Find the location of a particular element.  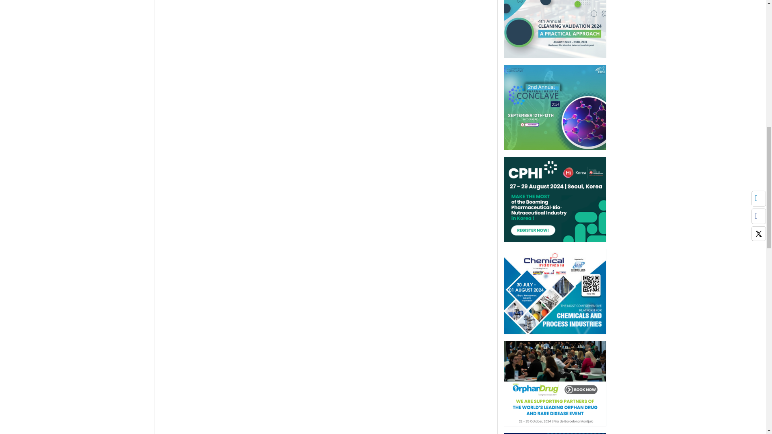

INALAB 2024 is located at coordinates (554, 433).